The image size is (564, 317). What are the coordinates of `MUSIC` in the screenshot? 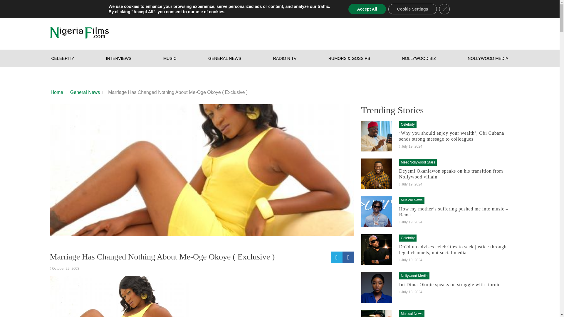 It's located at (170, 58).